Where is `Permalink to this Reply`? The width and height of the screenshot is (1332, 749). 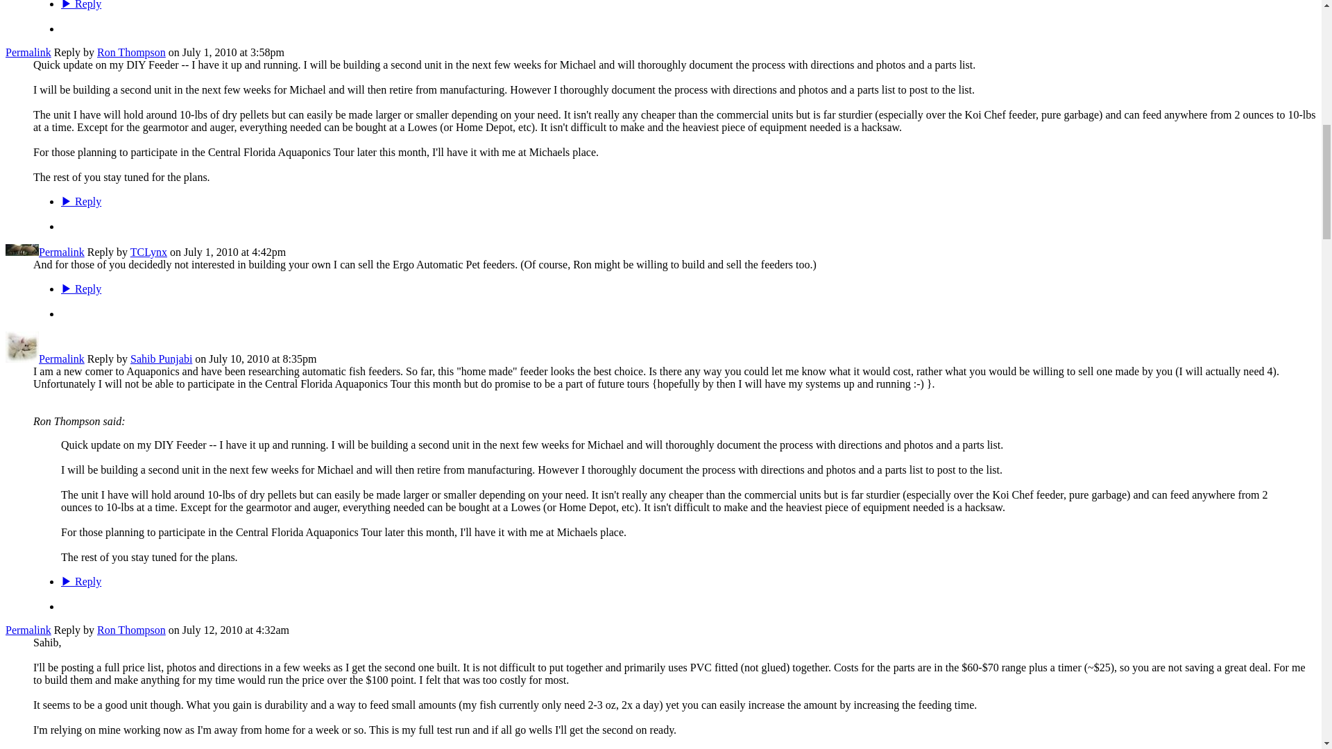 Permalink to this Reply is located at coordinates (61, 358).